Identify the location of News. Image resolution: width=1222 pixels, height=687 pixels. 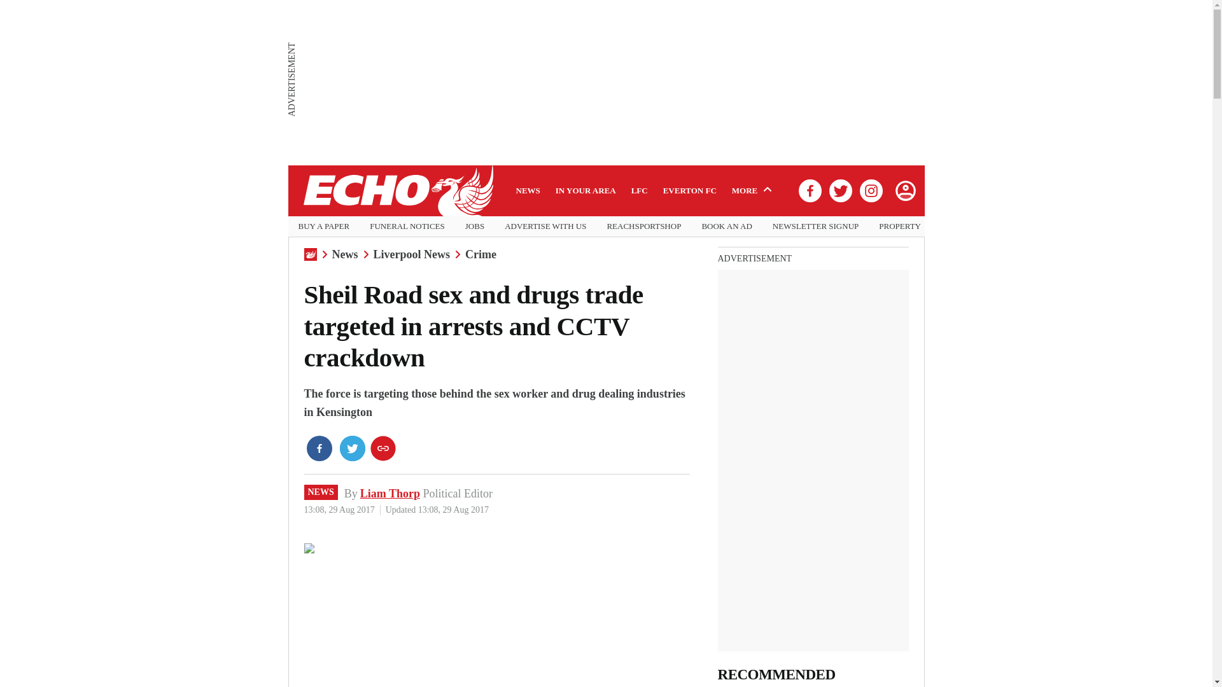
(345, 254).